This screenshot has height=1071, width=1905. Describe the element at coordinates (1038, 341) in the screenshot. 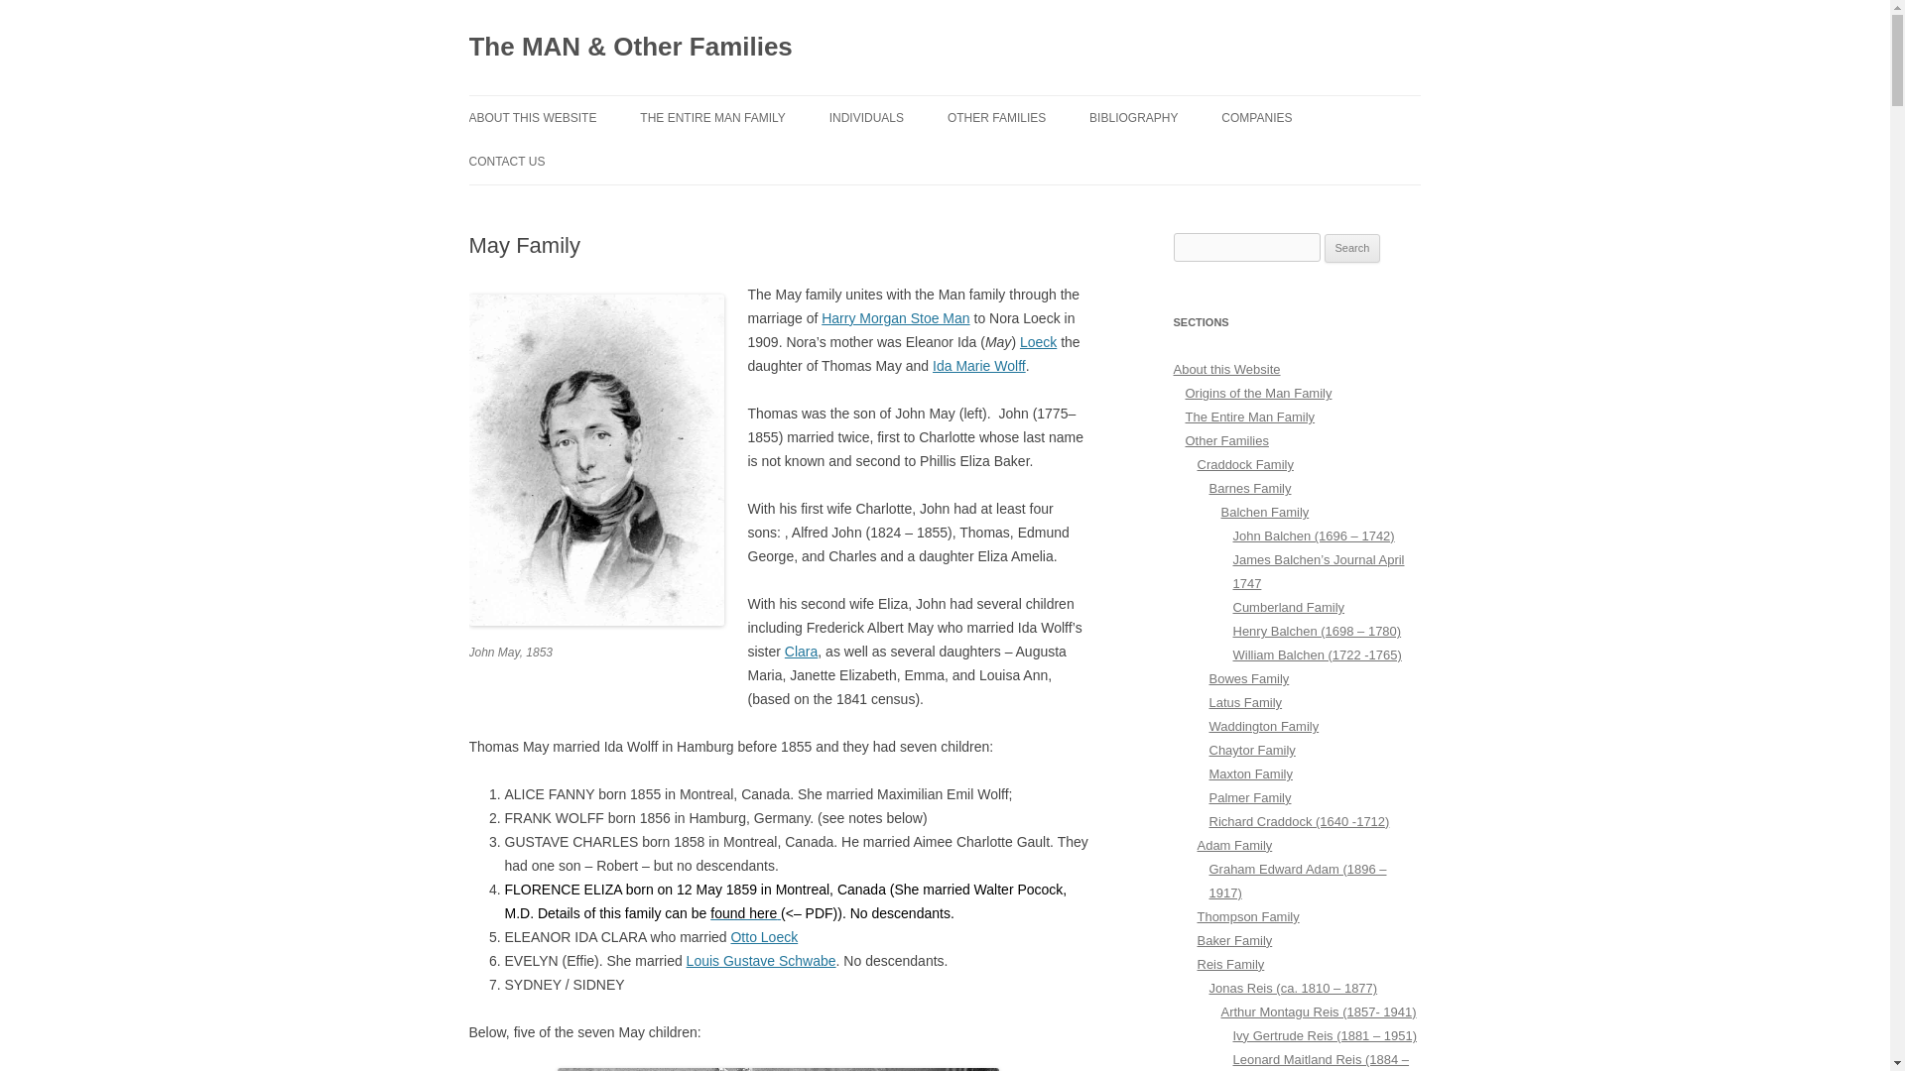

I see `Loeck Family` at that location.